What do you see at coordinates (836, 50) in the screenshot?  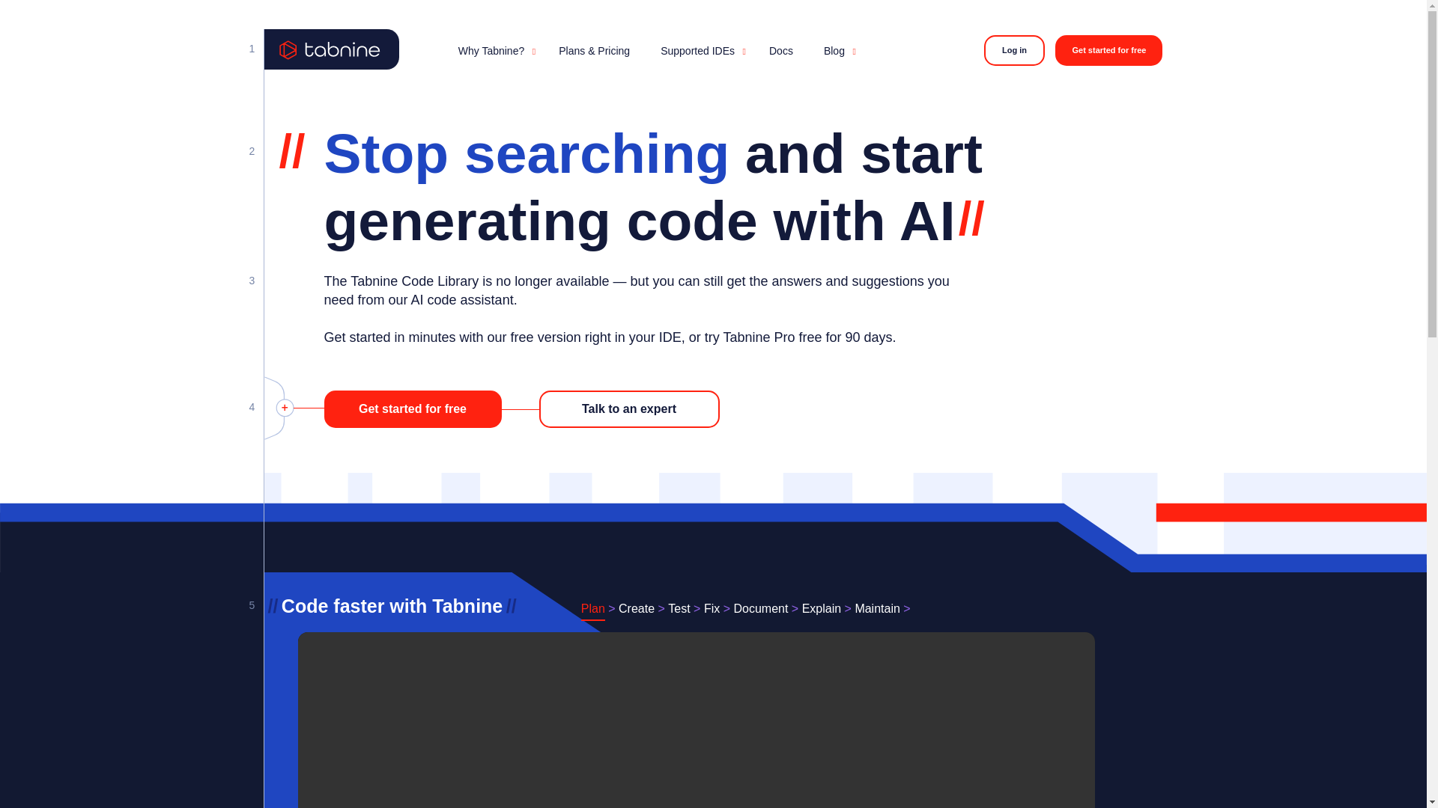 I see `Blog` at bounding box center [836, 50].